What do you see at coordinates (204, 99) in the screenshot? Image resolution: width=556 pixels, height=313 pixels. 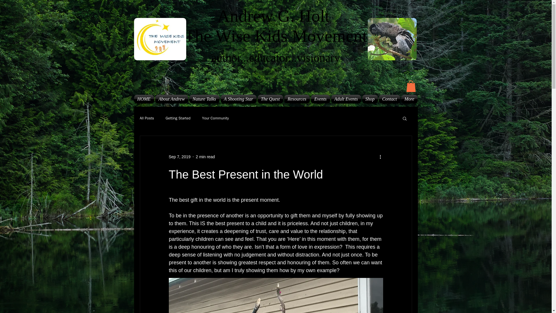 I see `Nature Talks` at bounding box center [204, 99].